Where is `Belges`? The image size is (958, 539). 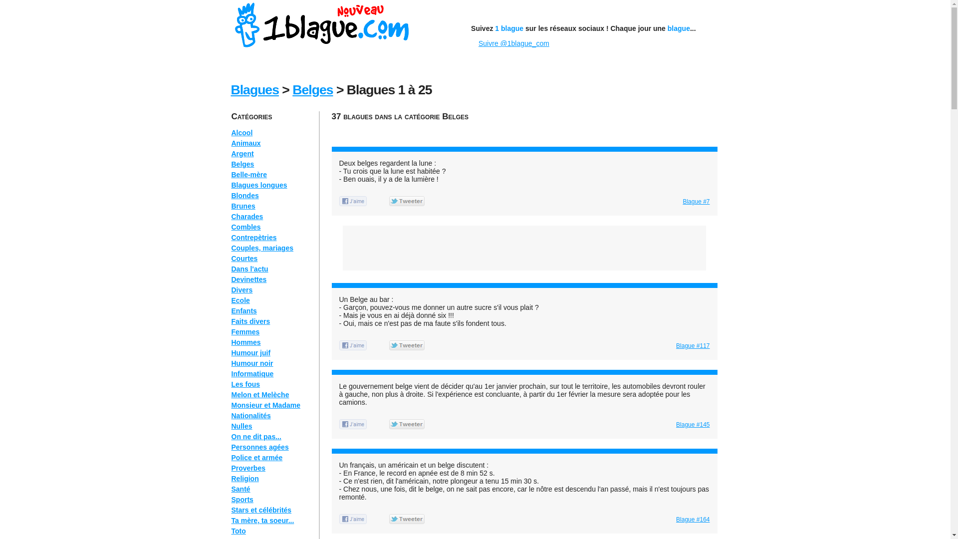
Belges is located at coordinates (243, 164).